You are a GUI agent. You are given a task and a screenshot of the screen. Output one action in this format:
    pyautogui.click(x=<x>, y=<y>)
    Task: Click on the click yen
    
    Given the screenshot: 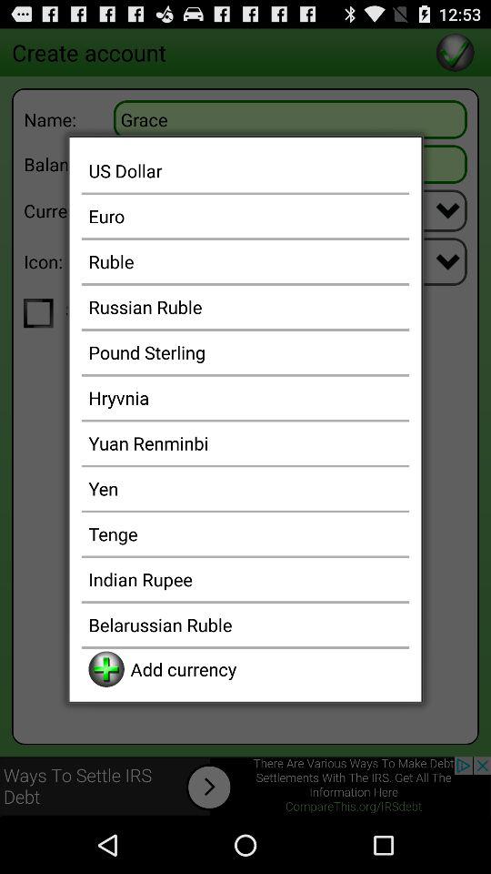 What is the action you would take?
    pyautogui.click(x=245, y=488)
    